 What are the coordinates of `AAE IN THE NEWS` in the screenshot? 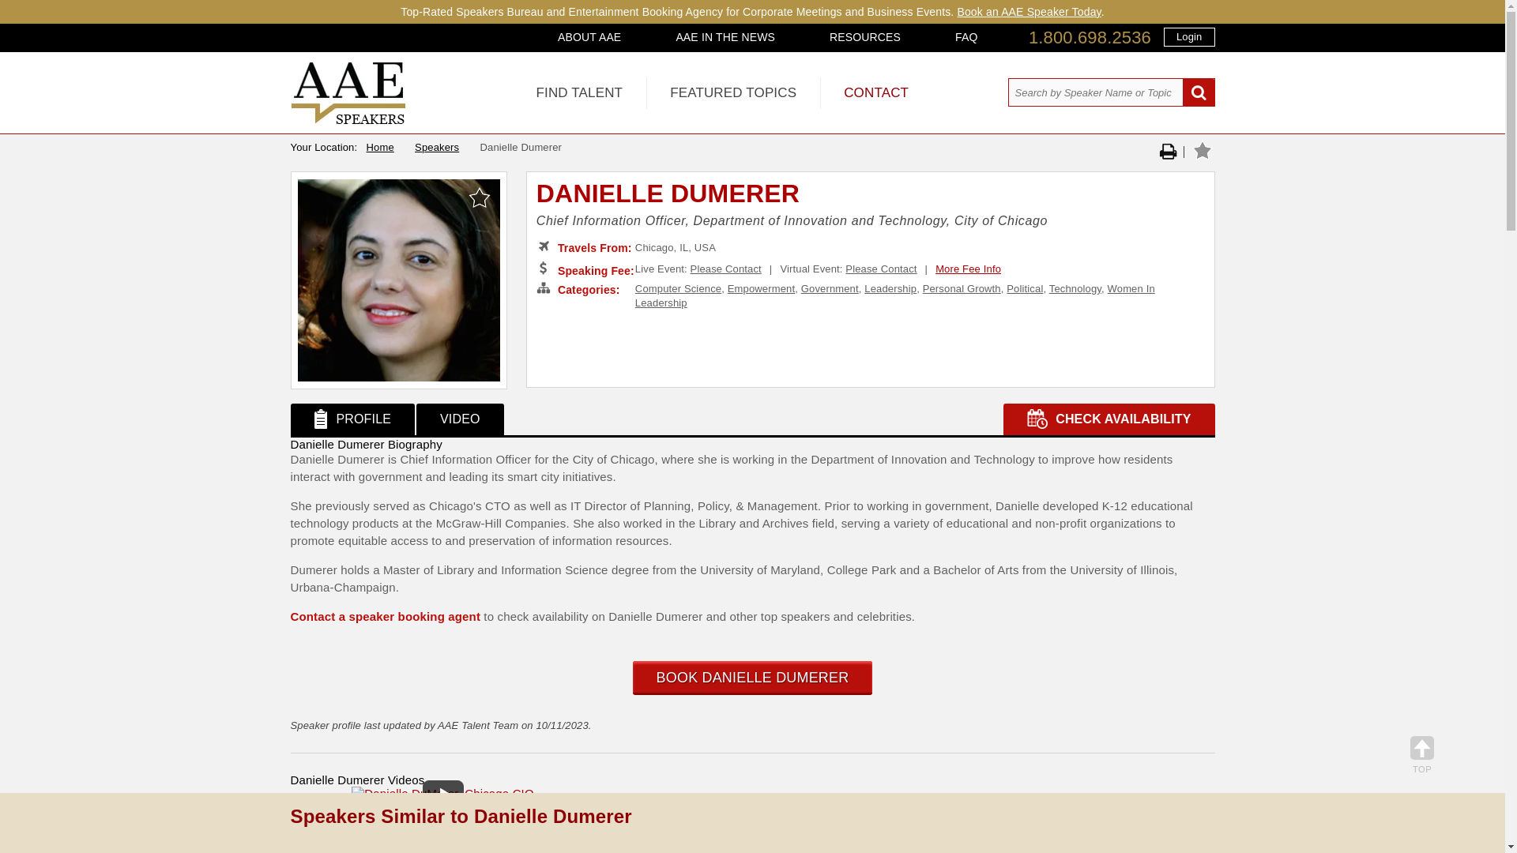 It's located at (725, 36).